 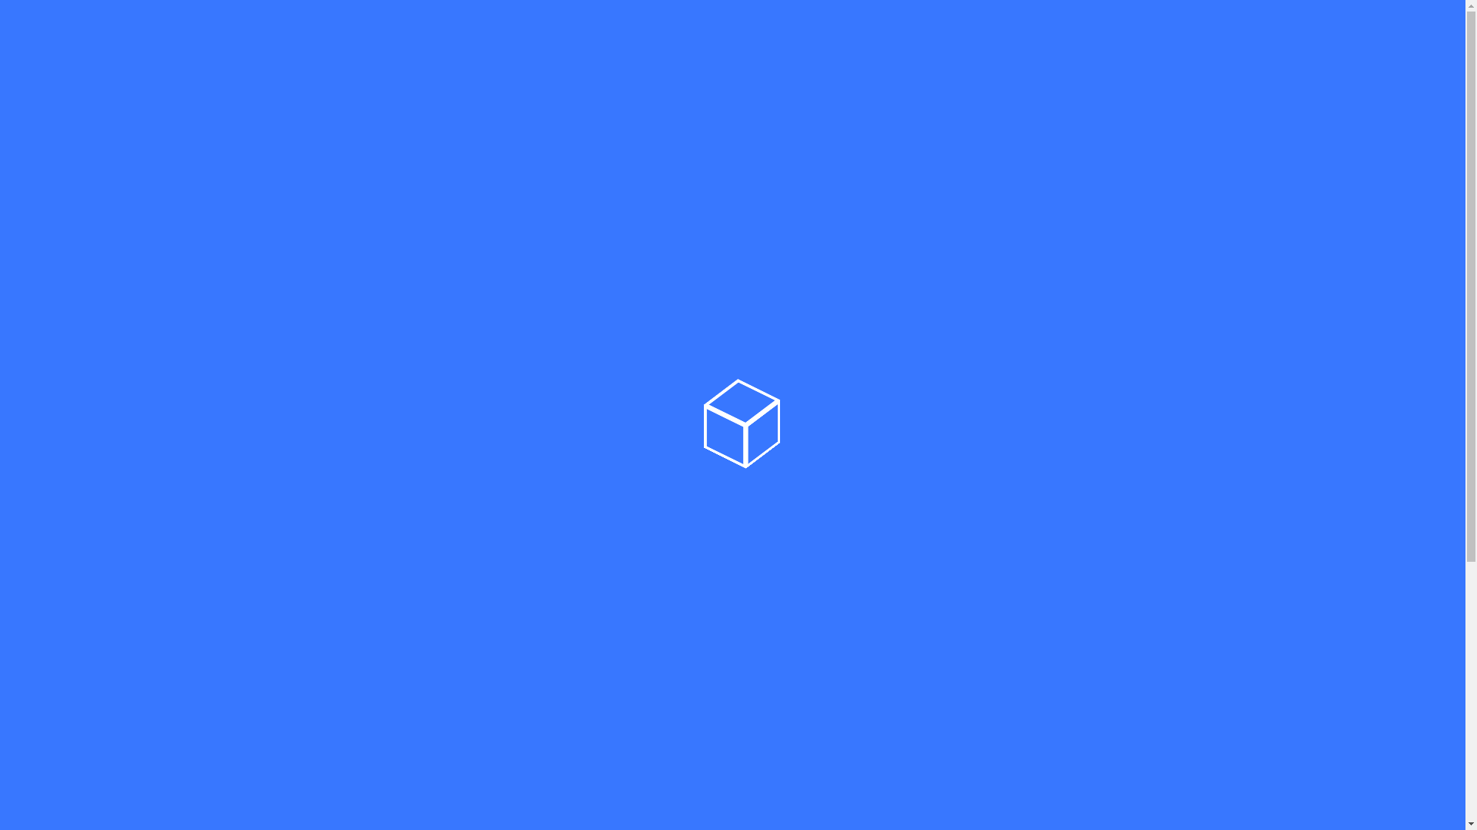 What do you see at coordinates (377, 177) in the screenshot?
I see `5D Element` at bounding box center [377, 177].